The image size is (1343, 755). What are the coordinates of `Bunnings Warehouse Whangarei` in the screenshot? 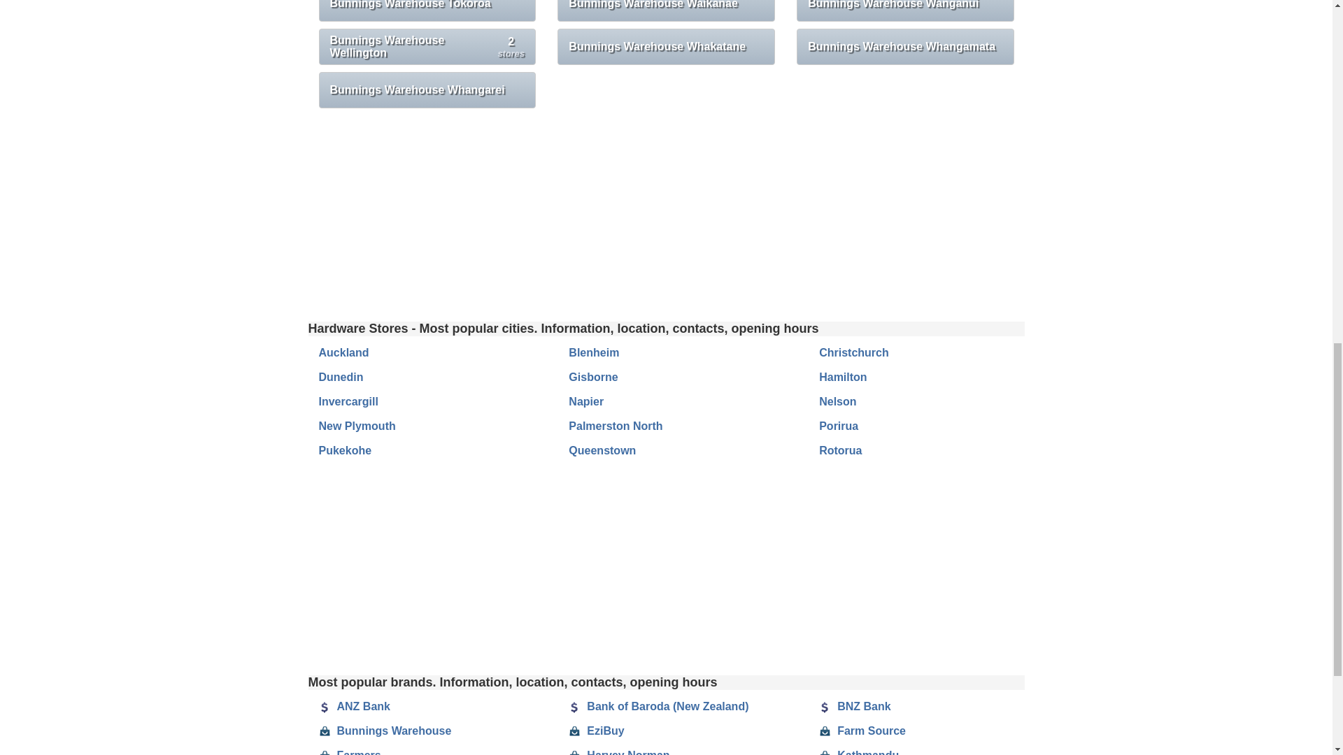 It's located at (427, 89).